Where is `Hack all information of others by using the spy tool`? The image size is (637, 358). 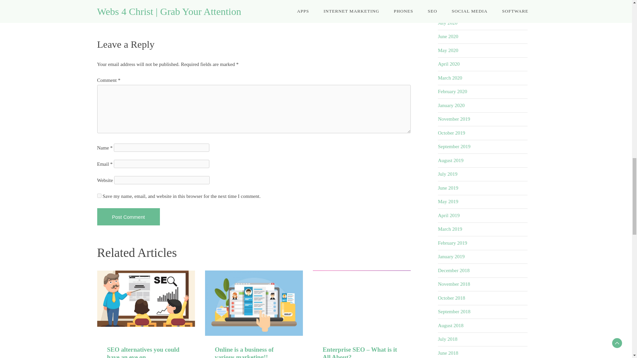
Hack all information of others by using the spy tool is located at coordinates (155, 14).